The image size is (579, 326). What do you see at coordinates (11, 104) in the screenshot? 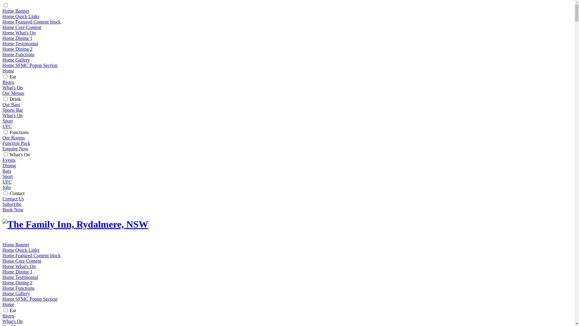
I see `Our Bars` at bounding box center [11, 104].